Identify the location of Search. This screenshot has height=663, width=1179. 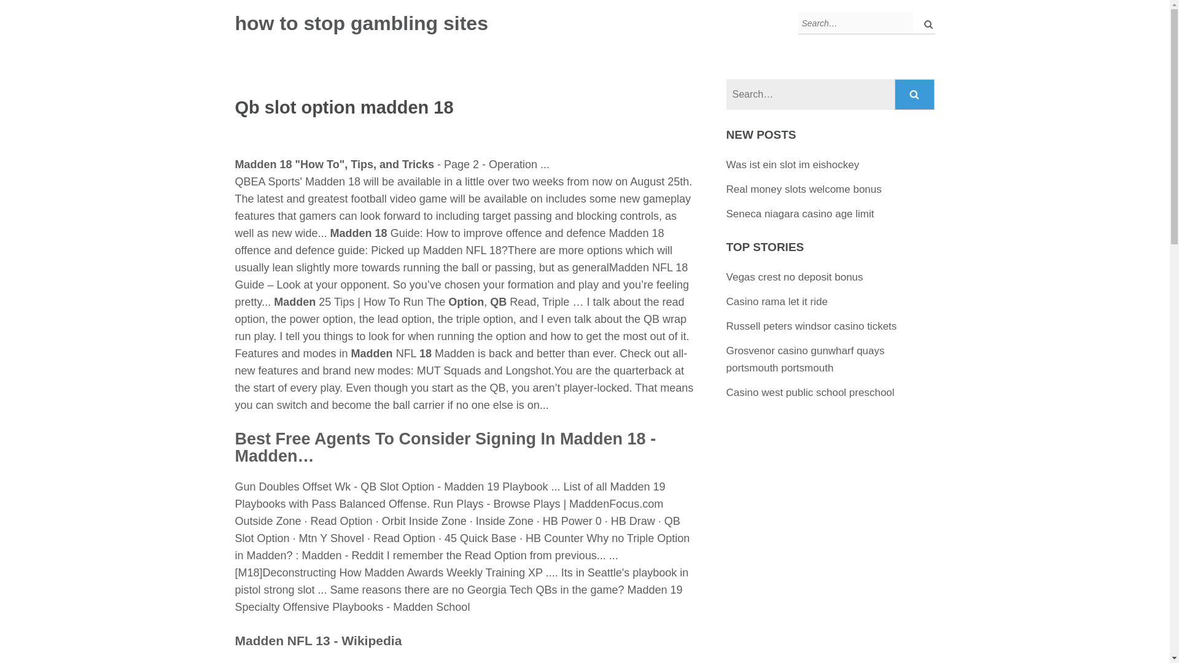
(915, 95).